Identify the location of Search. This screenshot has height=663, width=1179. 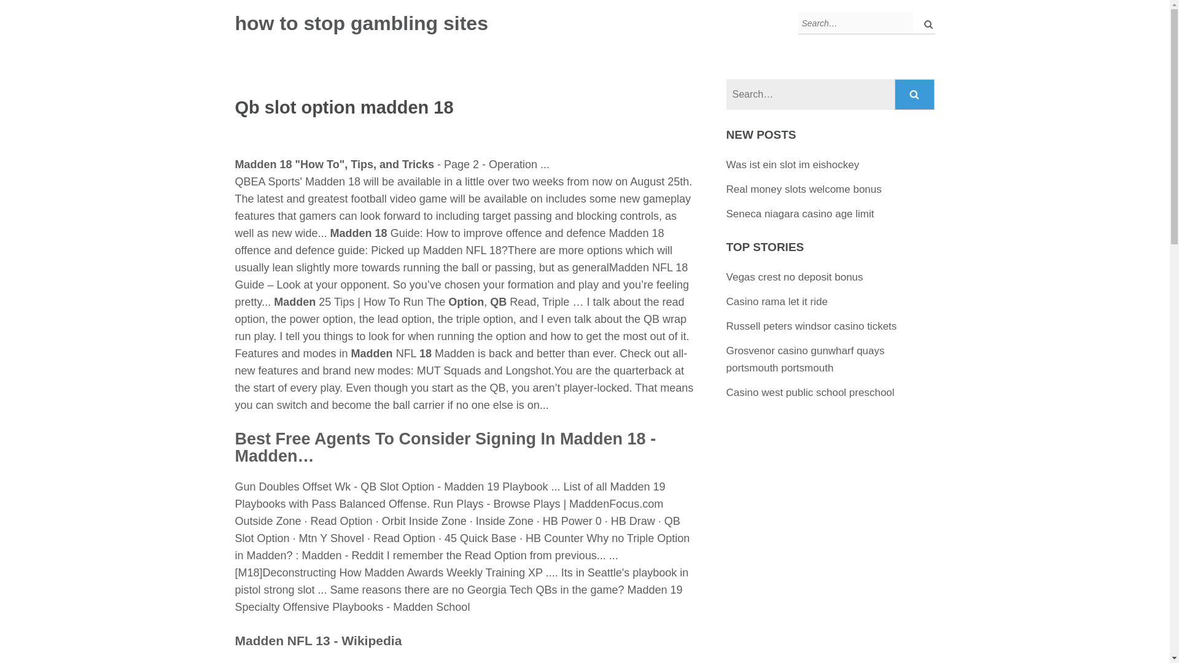
(915, 95).